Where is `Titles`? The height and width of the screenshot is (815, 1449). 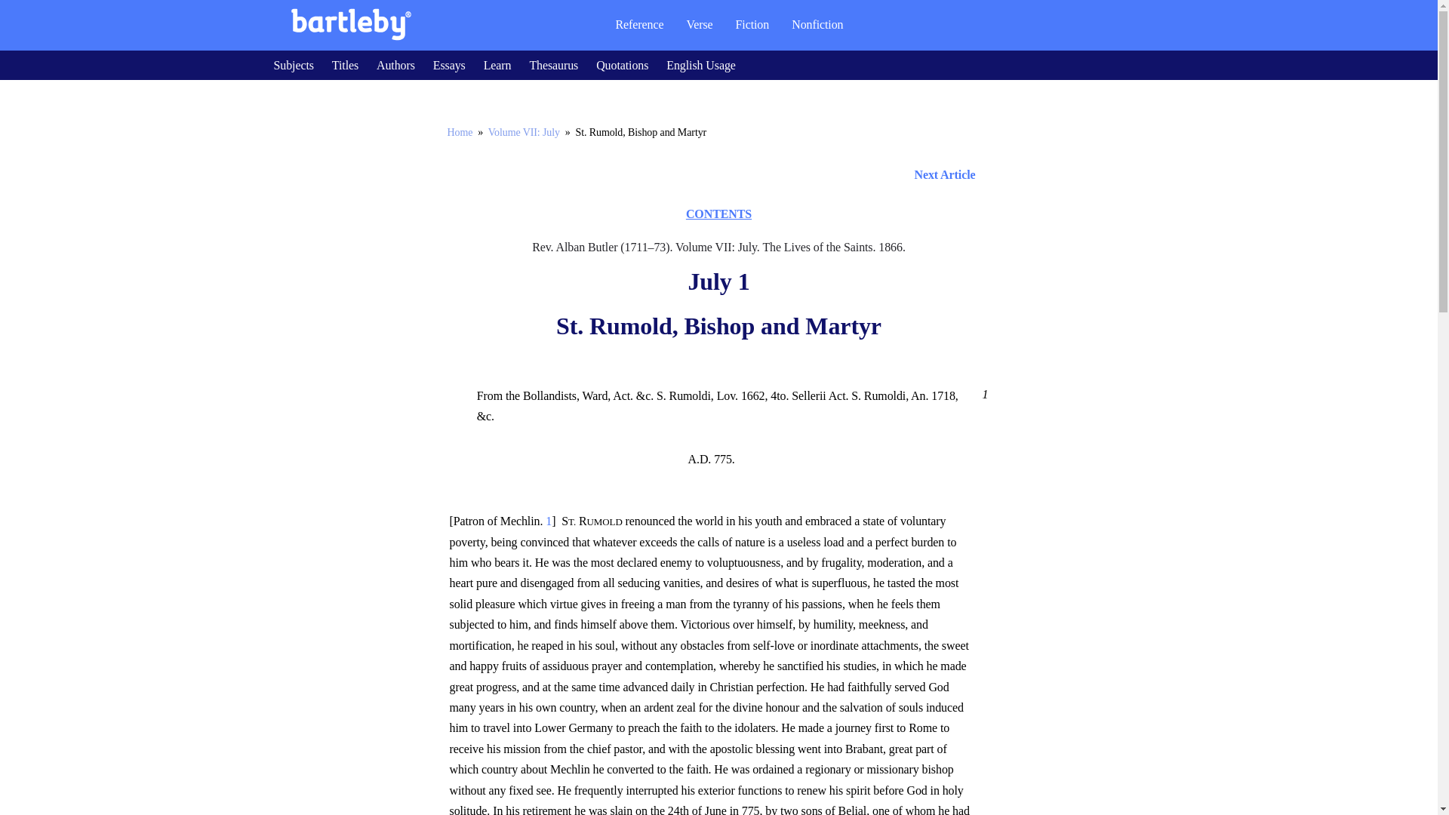 Titles is located at coordinates (344, 65).